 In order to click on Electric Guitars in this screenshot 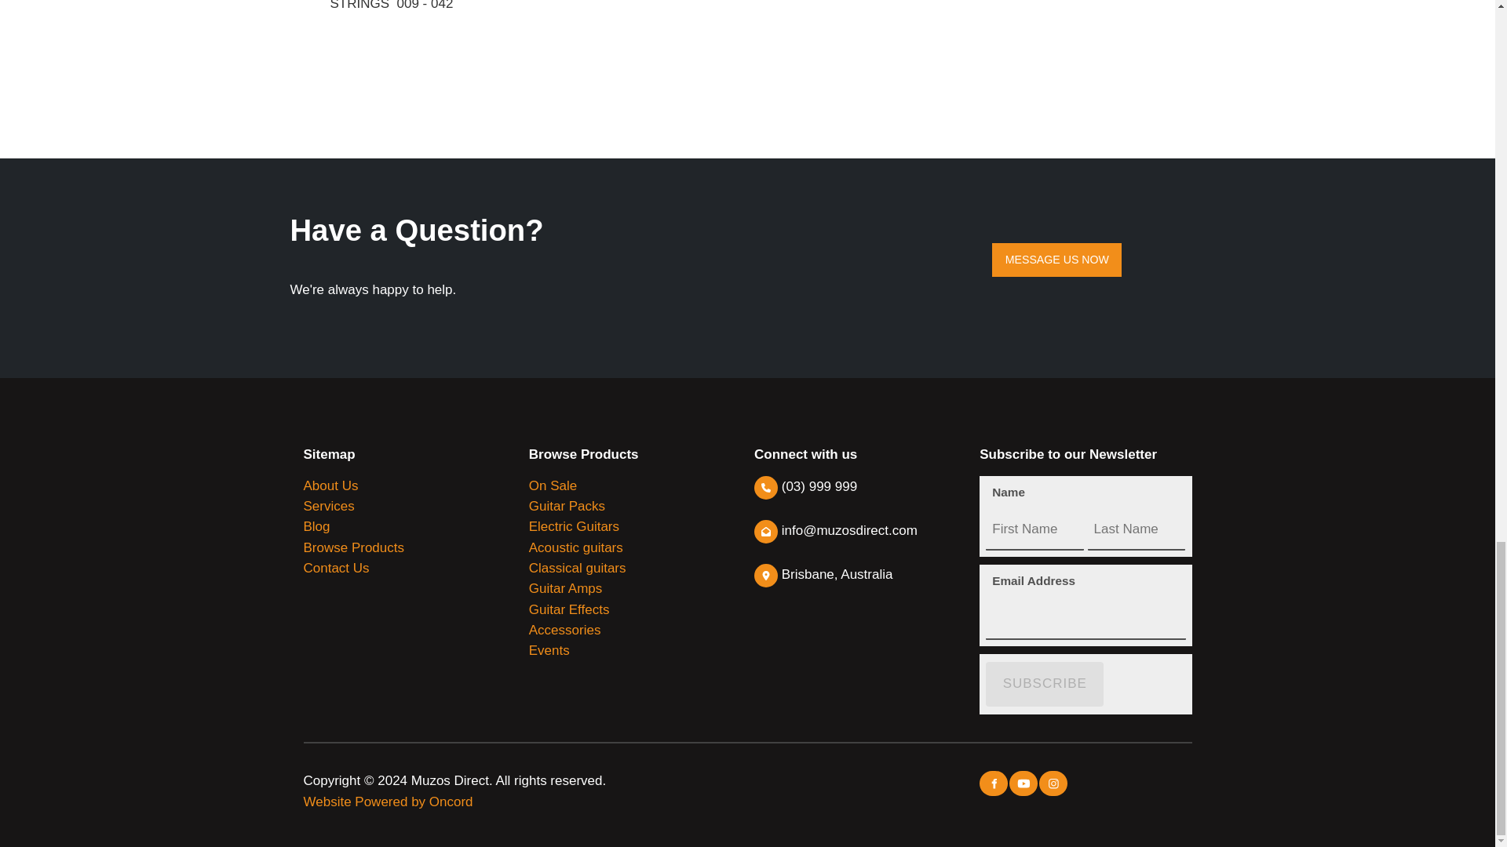, I will do `click(574, 527)`.